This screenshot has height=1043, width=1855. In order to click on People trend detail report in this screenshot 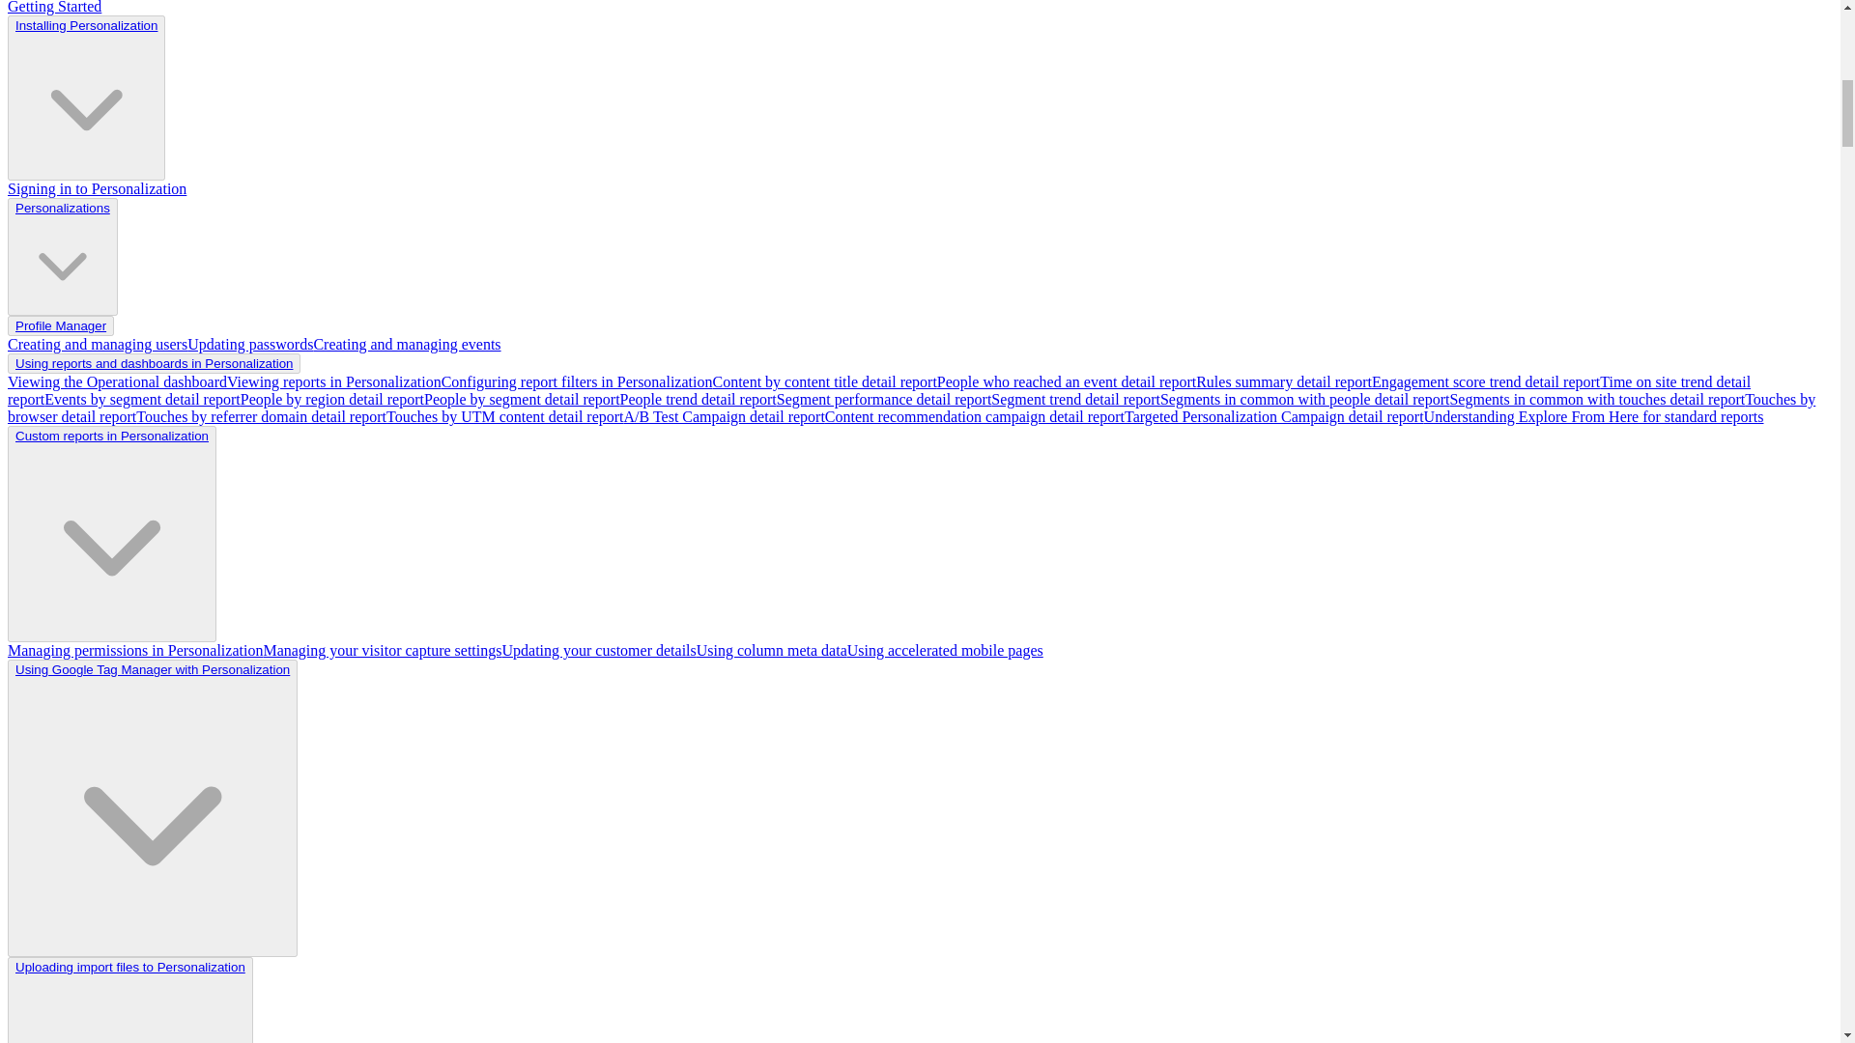, I will do `click(698, 400)`.